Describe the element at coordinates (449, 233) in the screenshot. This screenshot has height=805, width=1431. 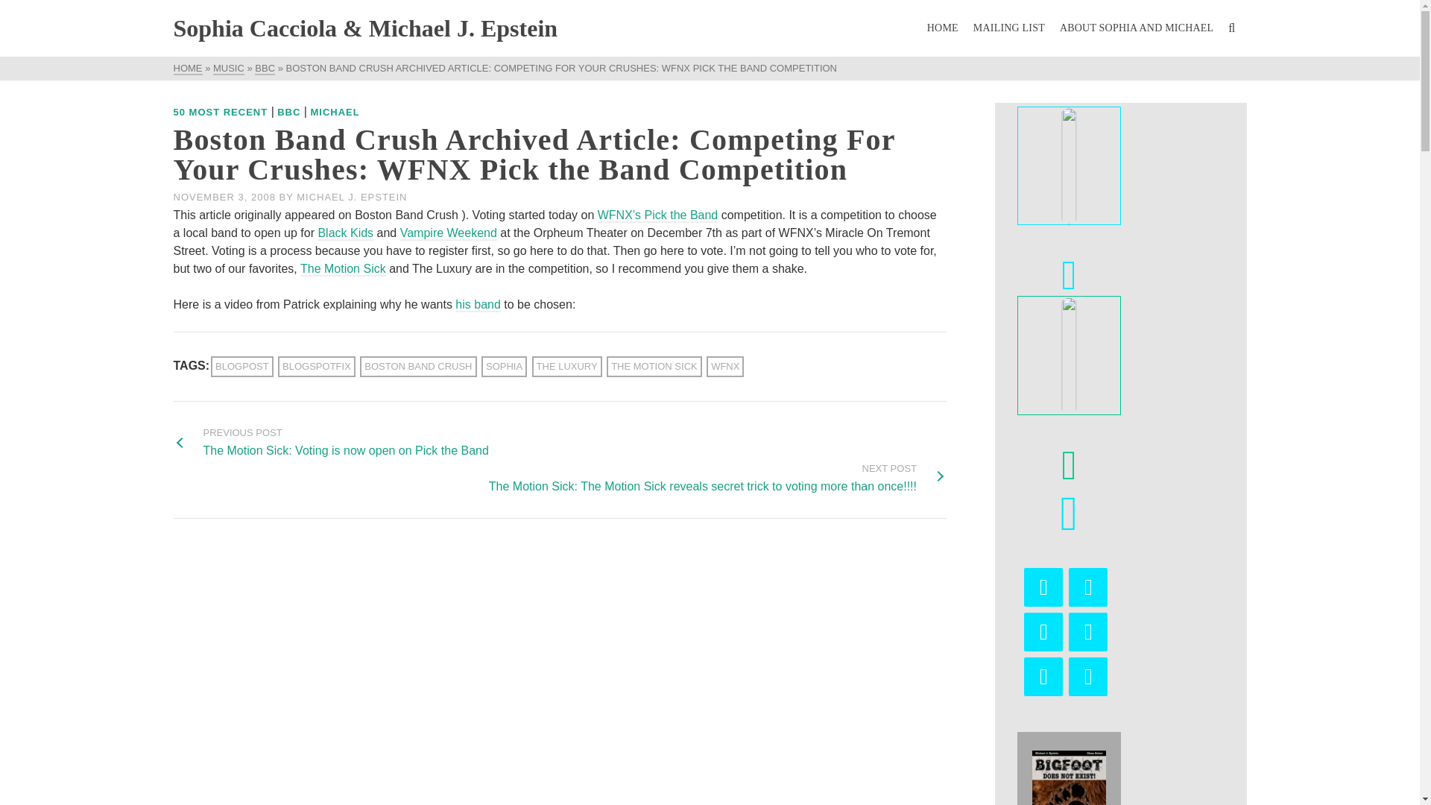
I see `Vampire Weekend` at that location.